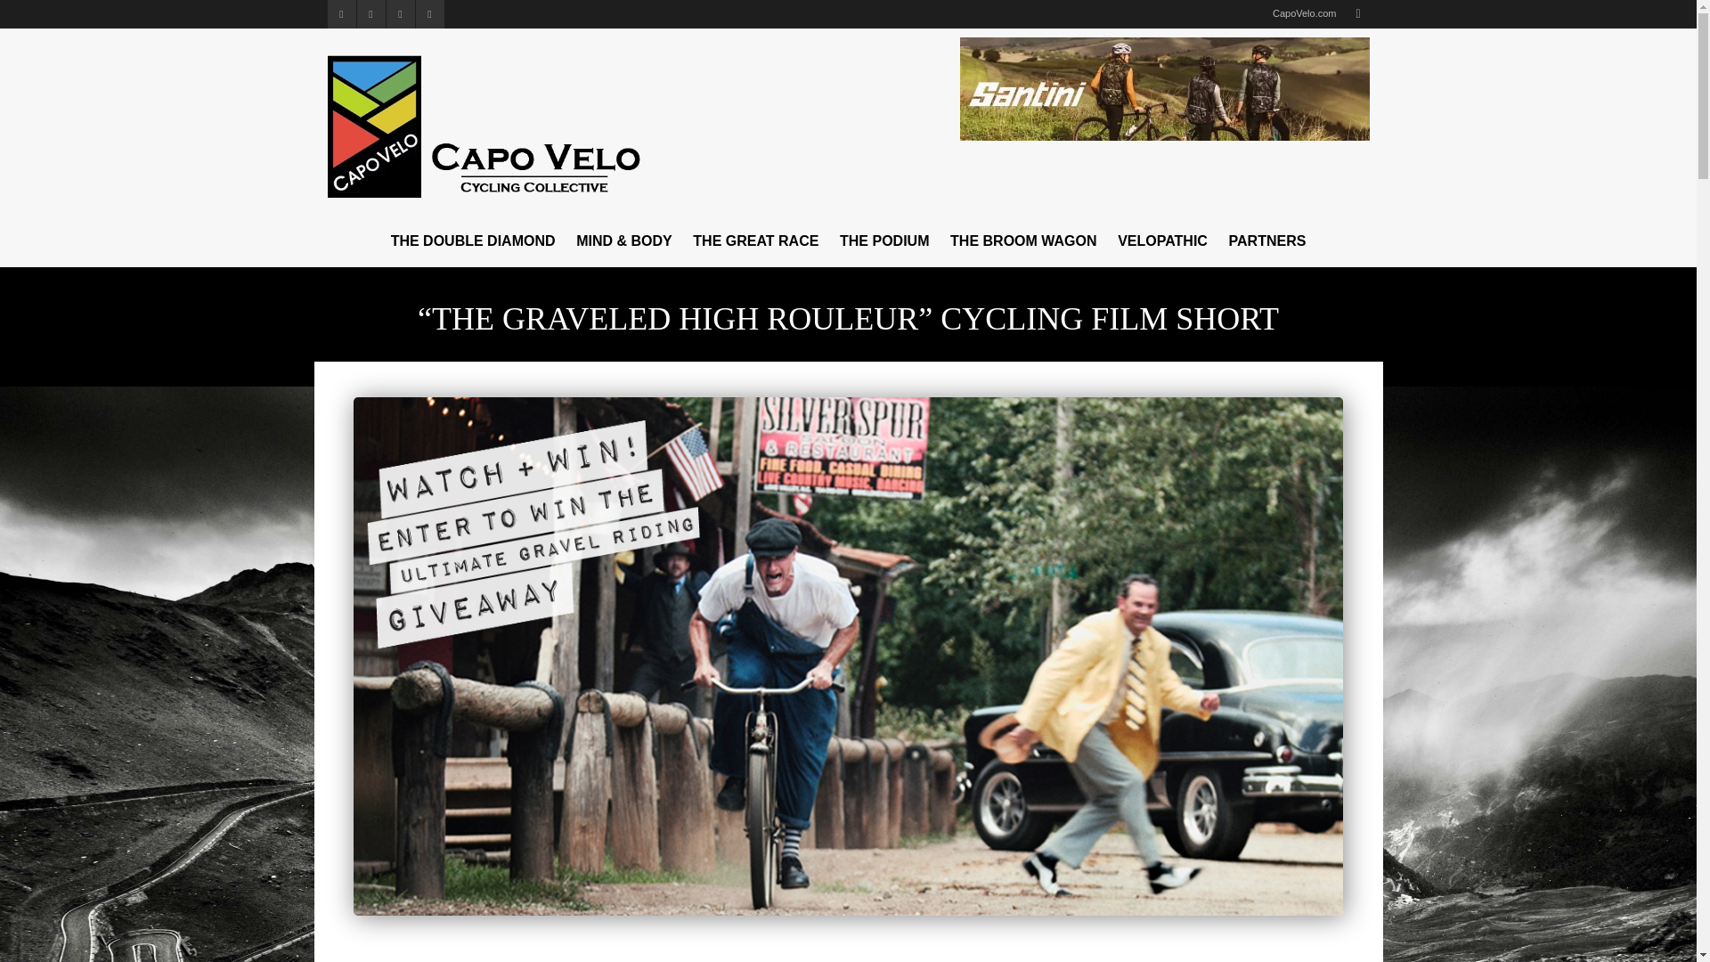  I want to click on THE GREAT RACE, so click(755, 240).